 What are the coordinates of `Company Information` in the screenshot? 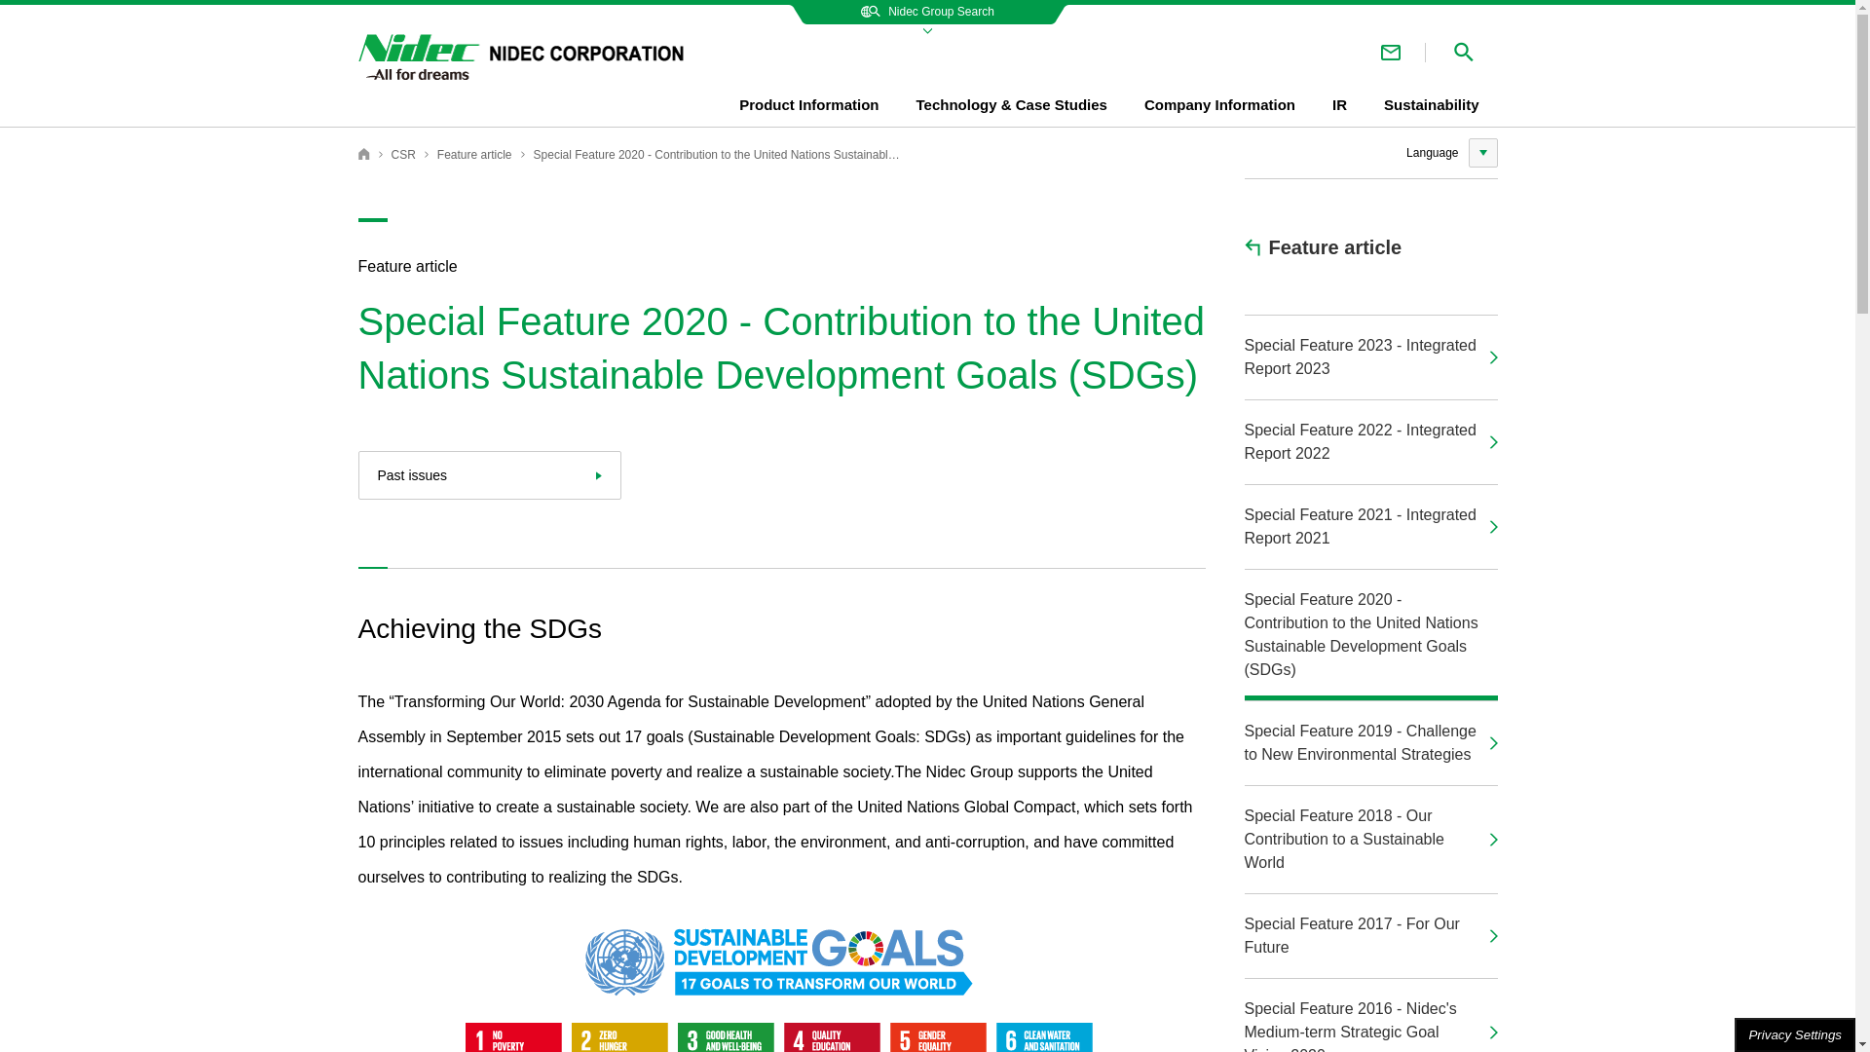 It's located at (1219, 106).